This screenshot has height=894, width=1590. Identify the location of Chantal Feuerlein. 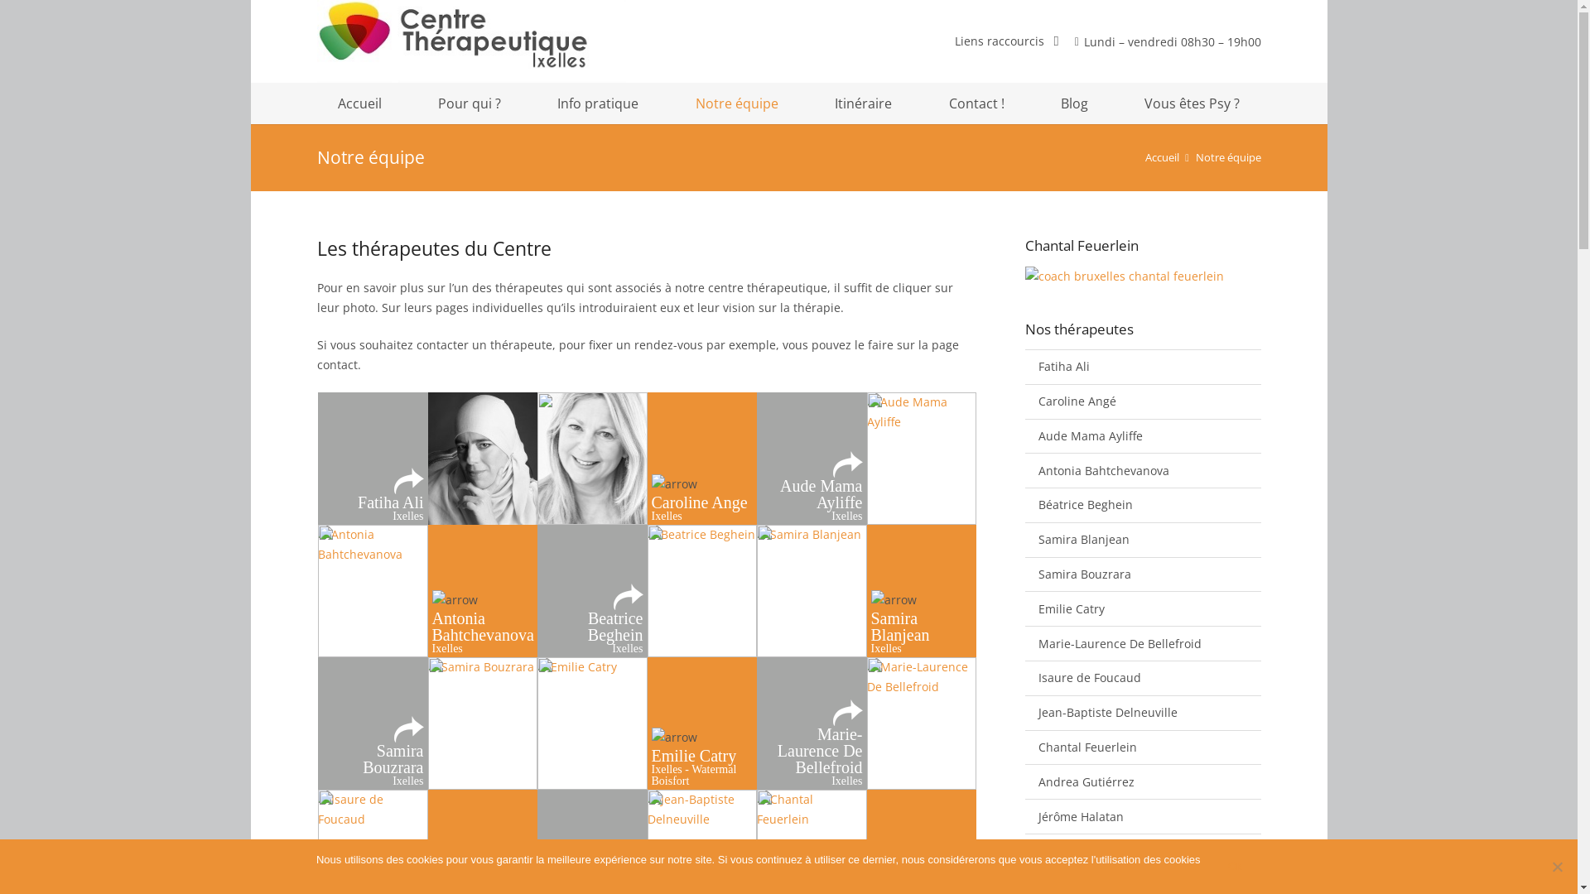
(1143, 747).